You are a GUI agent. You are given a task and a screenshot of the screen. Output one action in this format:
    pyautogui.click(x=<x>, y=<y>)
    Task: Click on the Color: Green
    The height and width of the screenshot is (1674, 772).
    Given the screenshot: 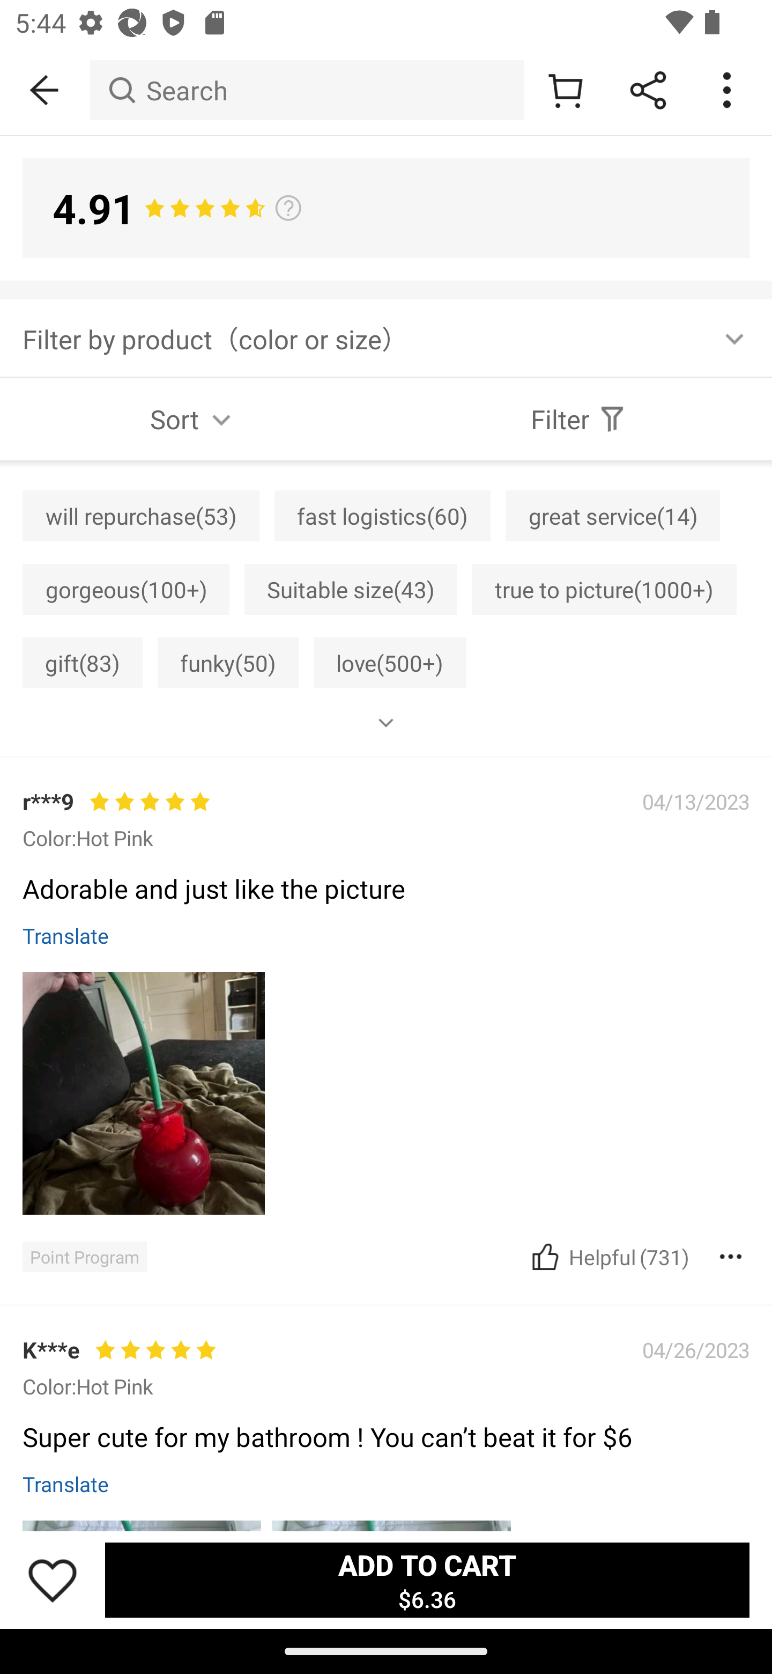 What is the action you would take?
    pyautogui.click(x=113, y=1380)
    